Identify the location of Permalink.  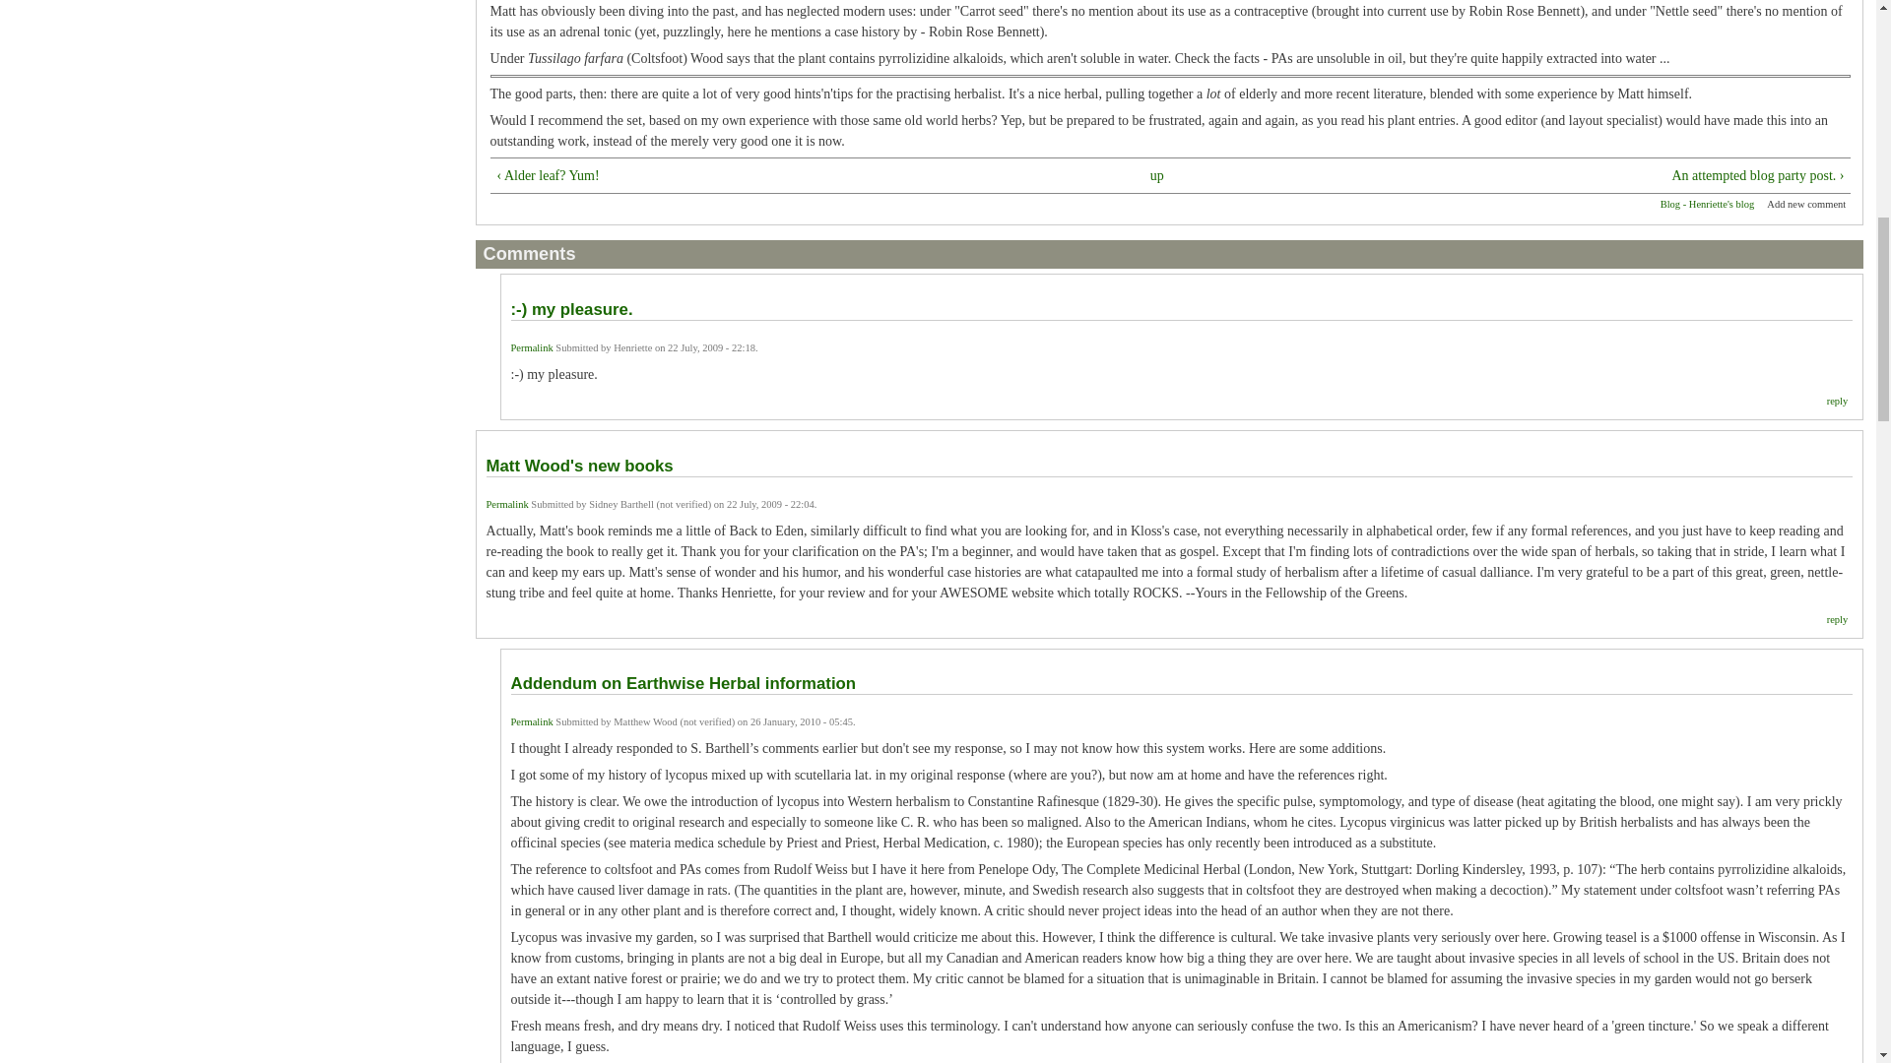
(532, 346).